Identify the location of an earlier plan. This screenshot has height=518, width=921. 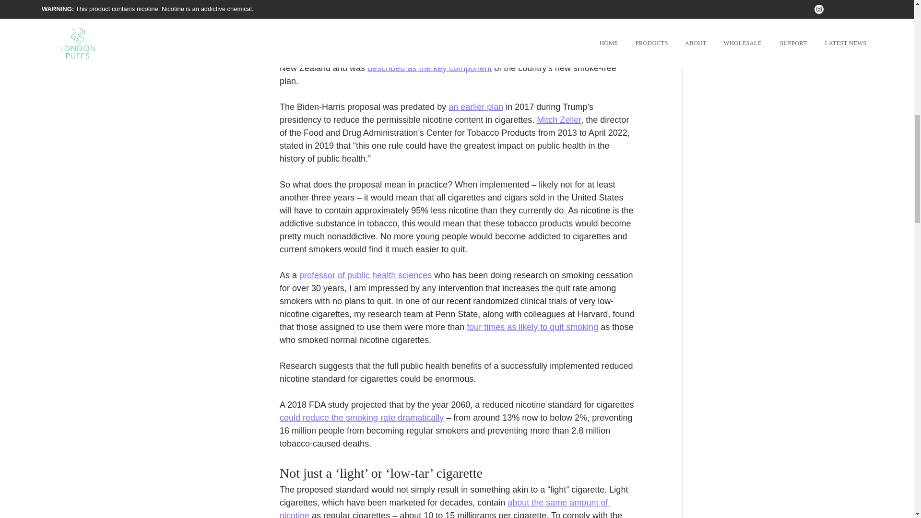
(476, 106).